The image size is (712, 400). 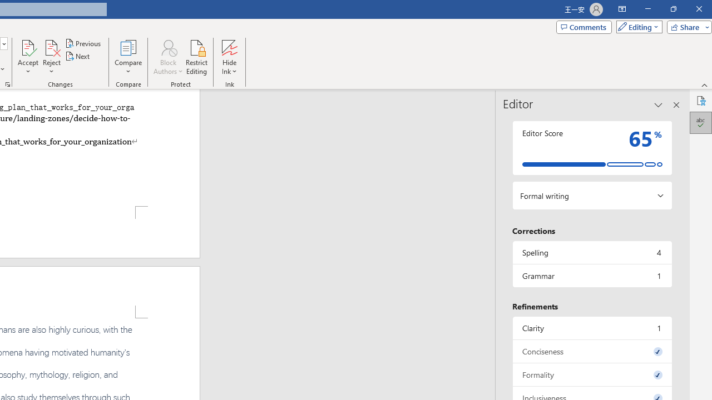 I want to click on Block Authors, so click(x=168, y=47).